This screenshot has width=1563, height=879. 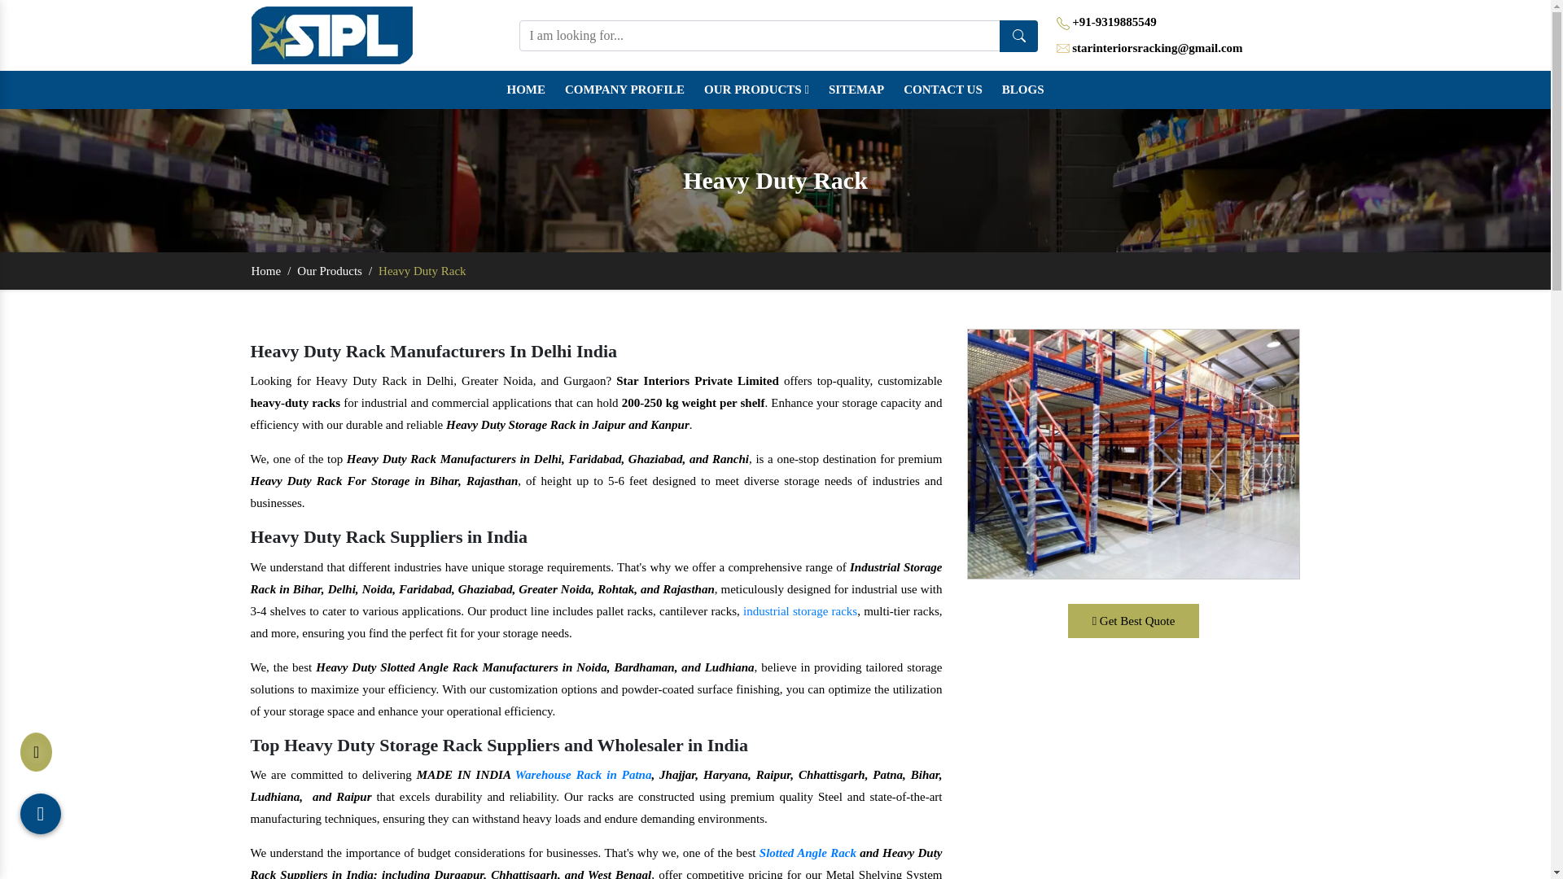 What do you see at coordinates (332, 34) in the screenshot?
I see `Star Interiors Private Limited` at bounding box center [332, 34].